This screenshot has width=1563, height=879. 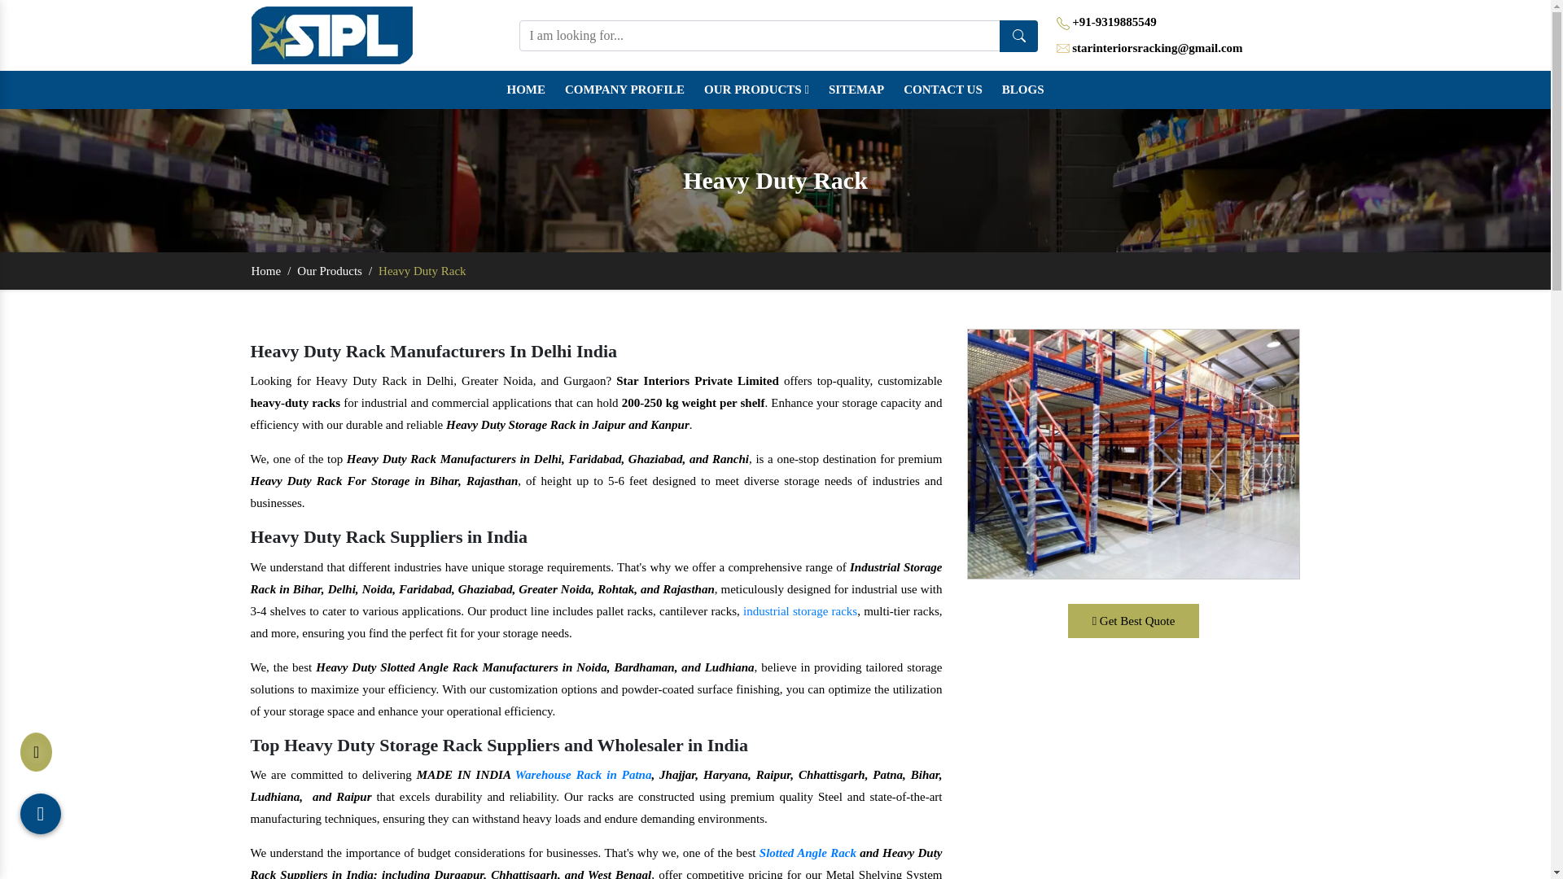 What do you see at coordinates (332, 34) in the screenshot?
I see `Star Interiors Private Limited` at bounding box center [332, 34].